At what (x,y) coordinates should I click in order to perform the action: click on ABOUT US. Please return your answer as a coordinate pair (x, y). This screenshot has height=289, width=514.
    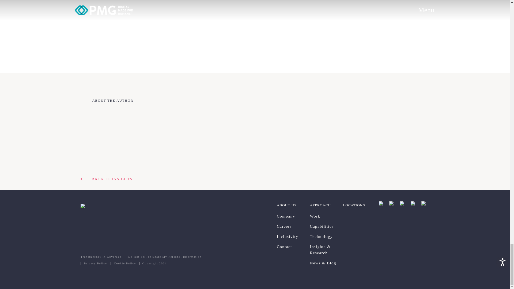
    Looking at the image, I should click on (293, 205).